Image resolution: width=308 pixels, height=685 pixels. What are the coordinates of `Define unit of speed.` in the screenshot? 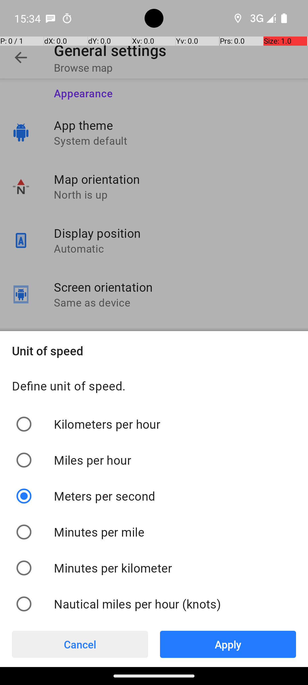 It's located at (154, 388).